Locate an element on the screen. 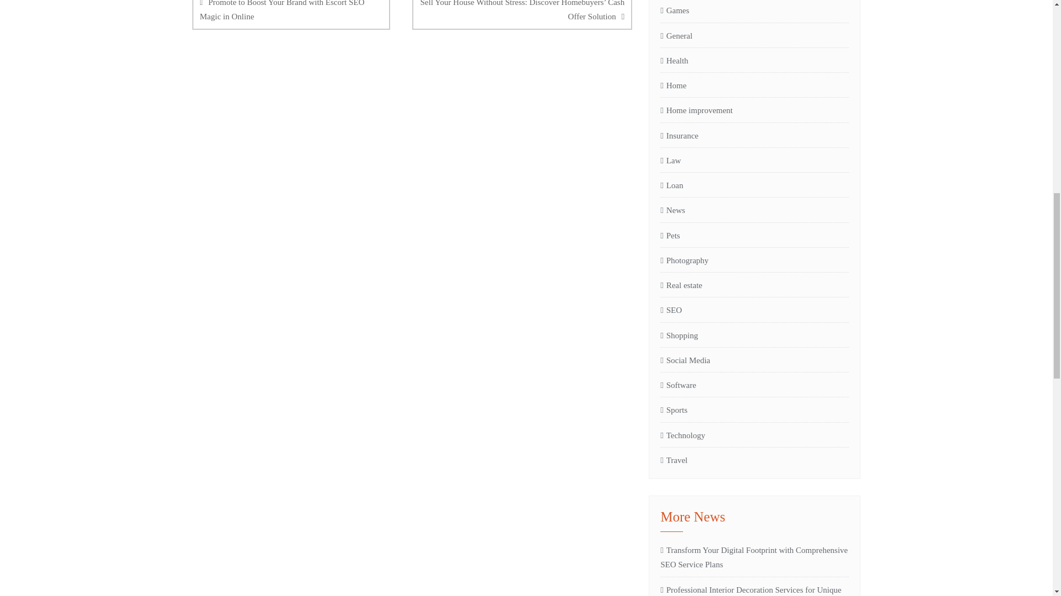 The height and width of the screenshot is (596, 1061). Home is located at coordinates (673, 85).